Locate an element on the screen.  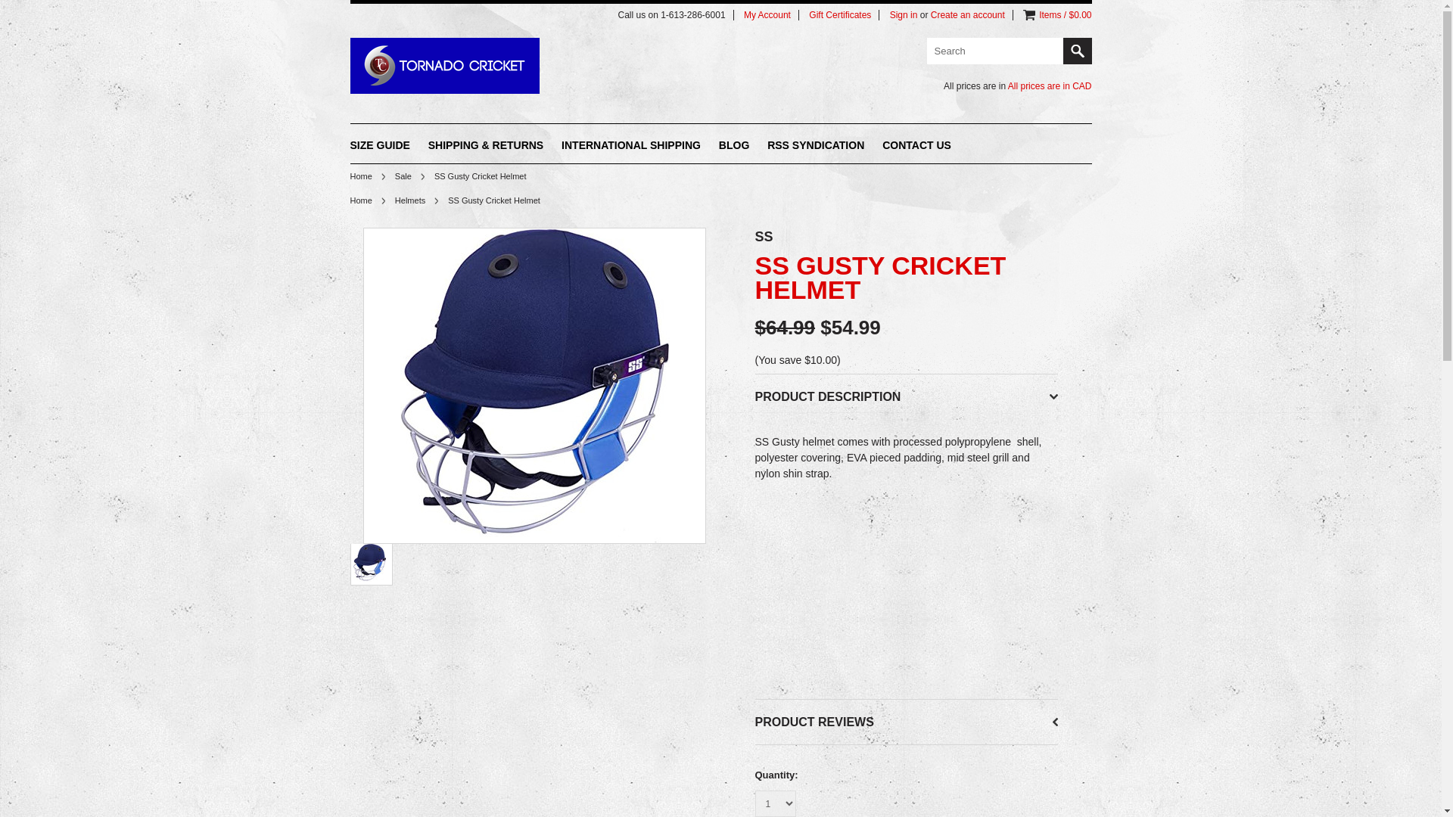
Default Currency is located at coordinates (1081, 85).